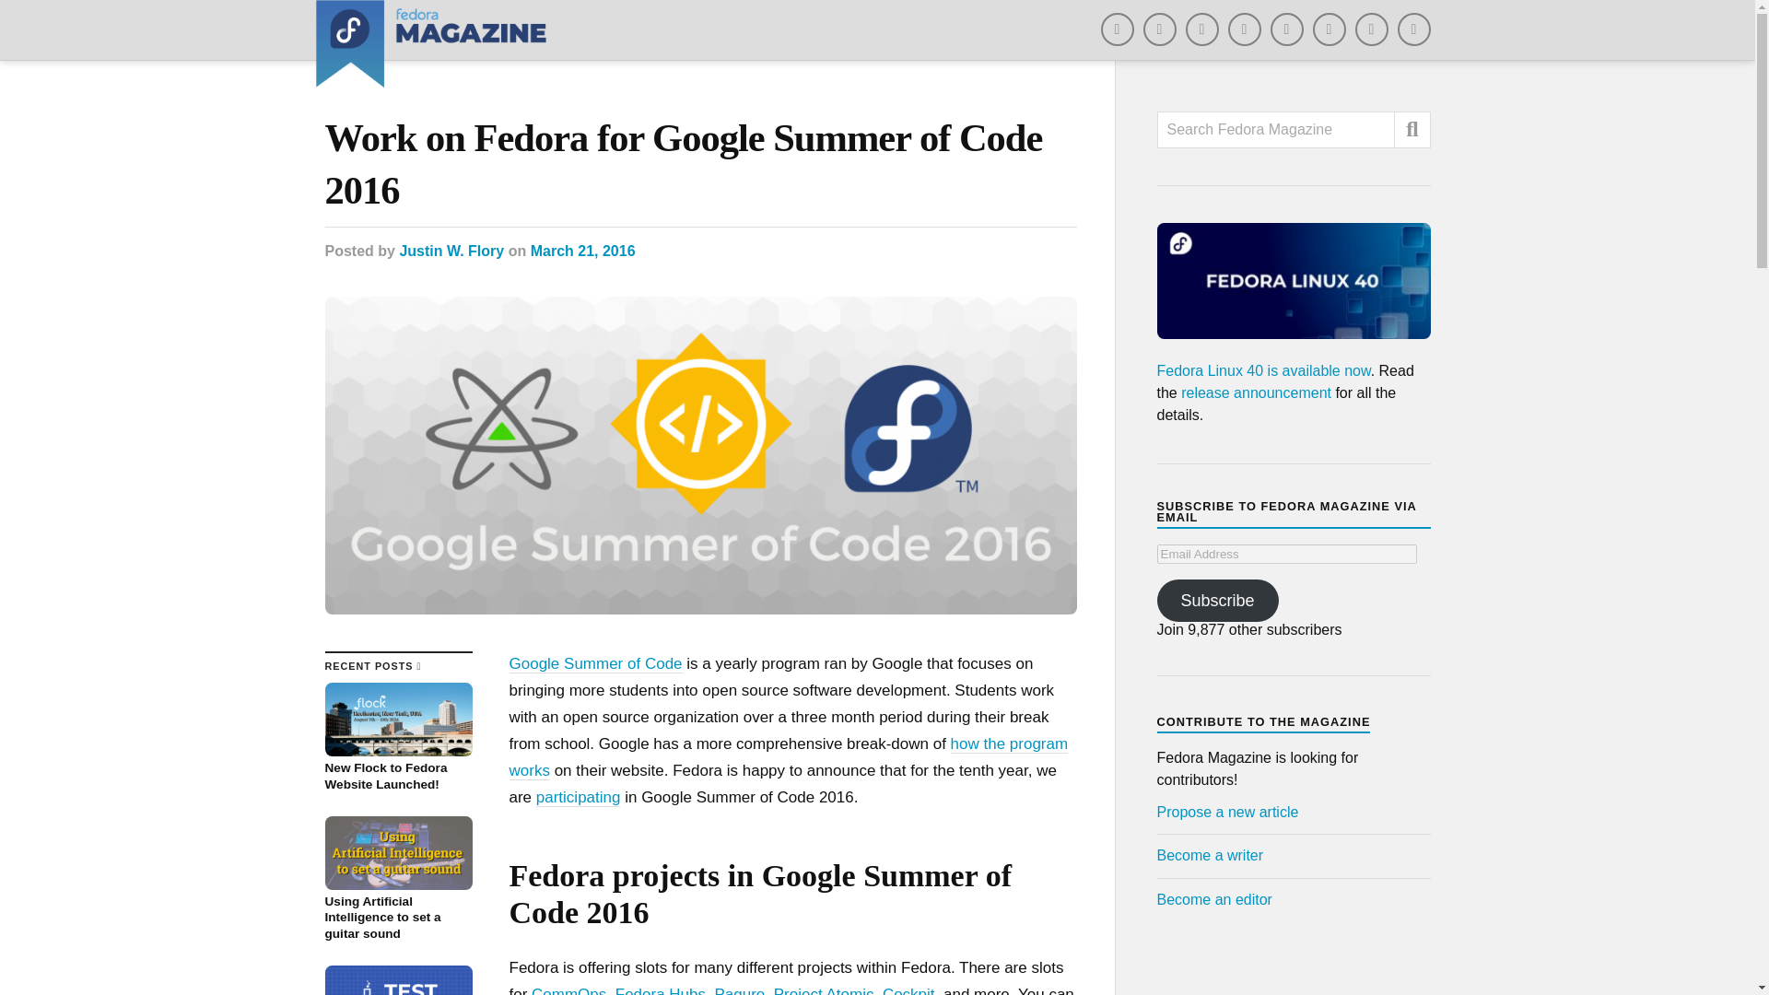 This screenshot has width=1769, height=995. Describe the element at coordinates (908, 990) in the screenshot. I see `Cockpit` at that location.